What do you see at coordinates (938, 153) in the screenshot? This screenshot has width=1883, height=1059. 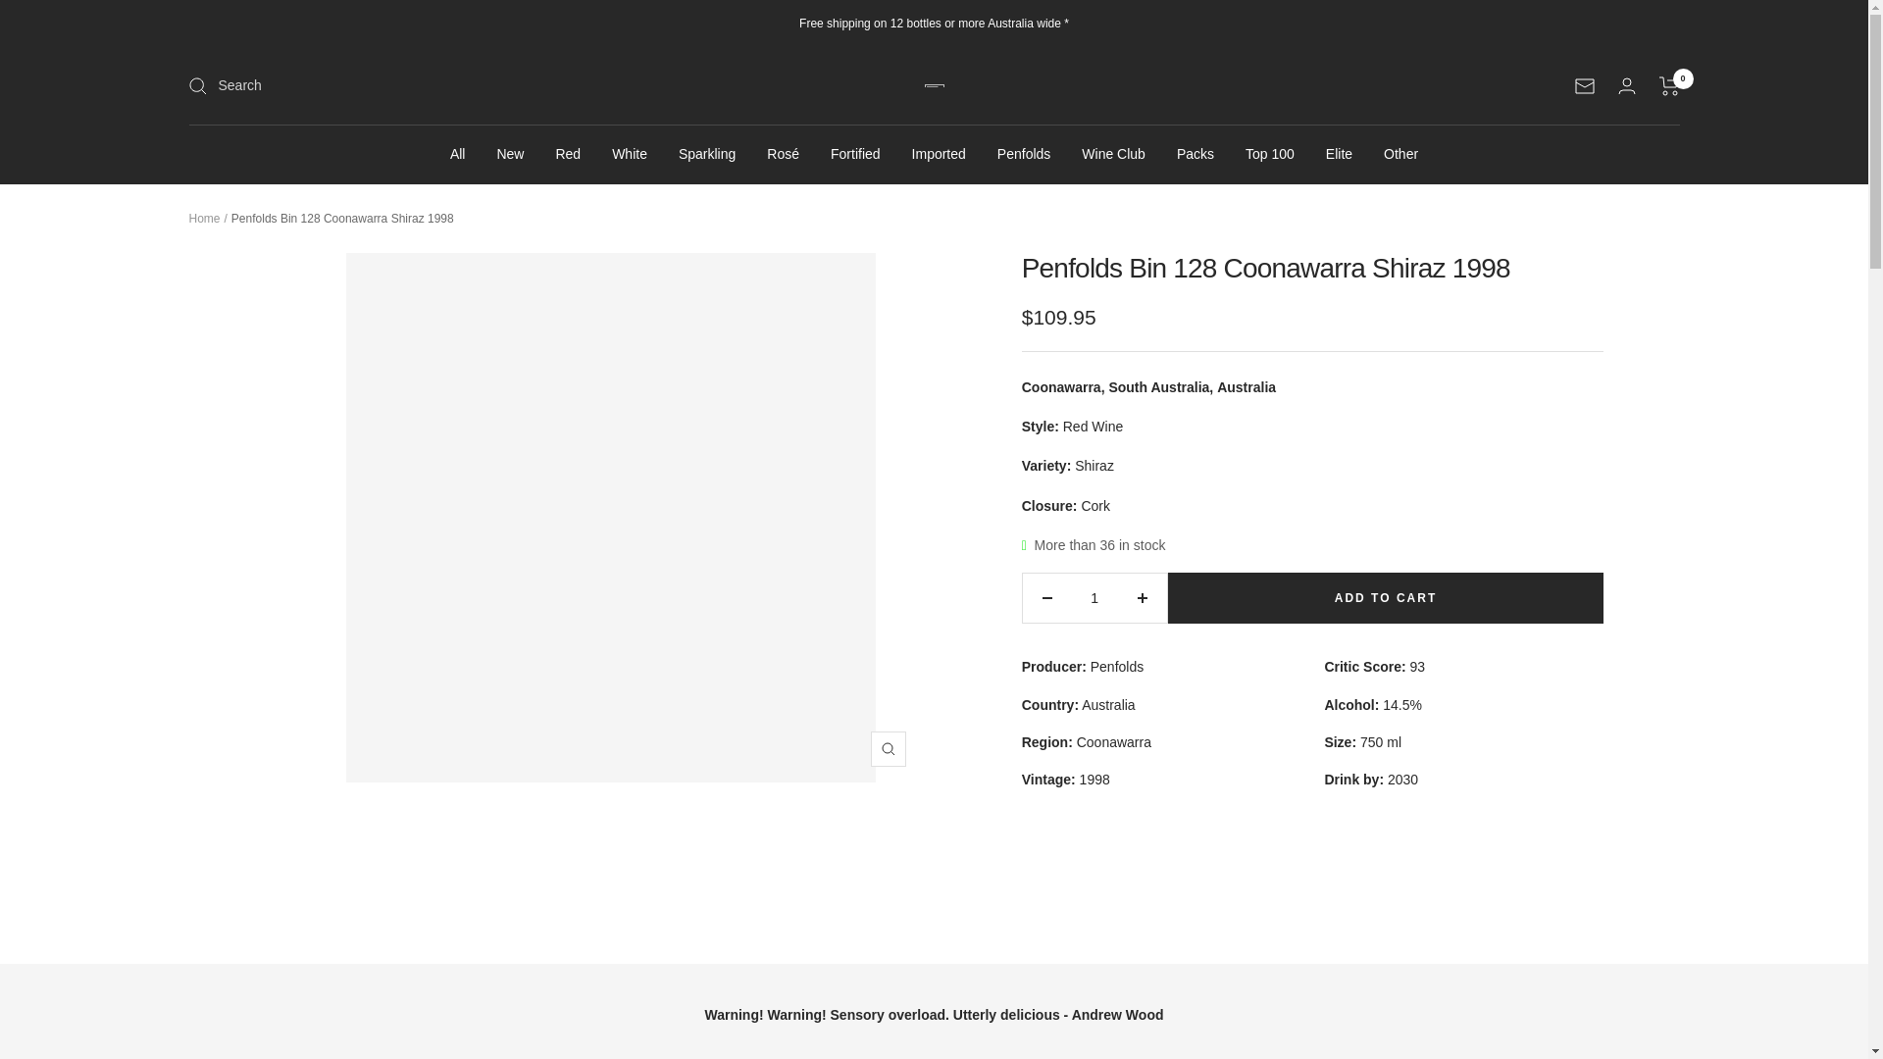 I see `Imported` at bounding box center [938, 153].